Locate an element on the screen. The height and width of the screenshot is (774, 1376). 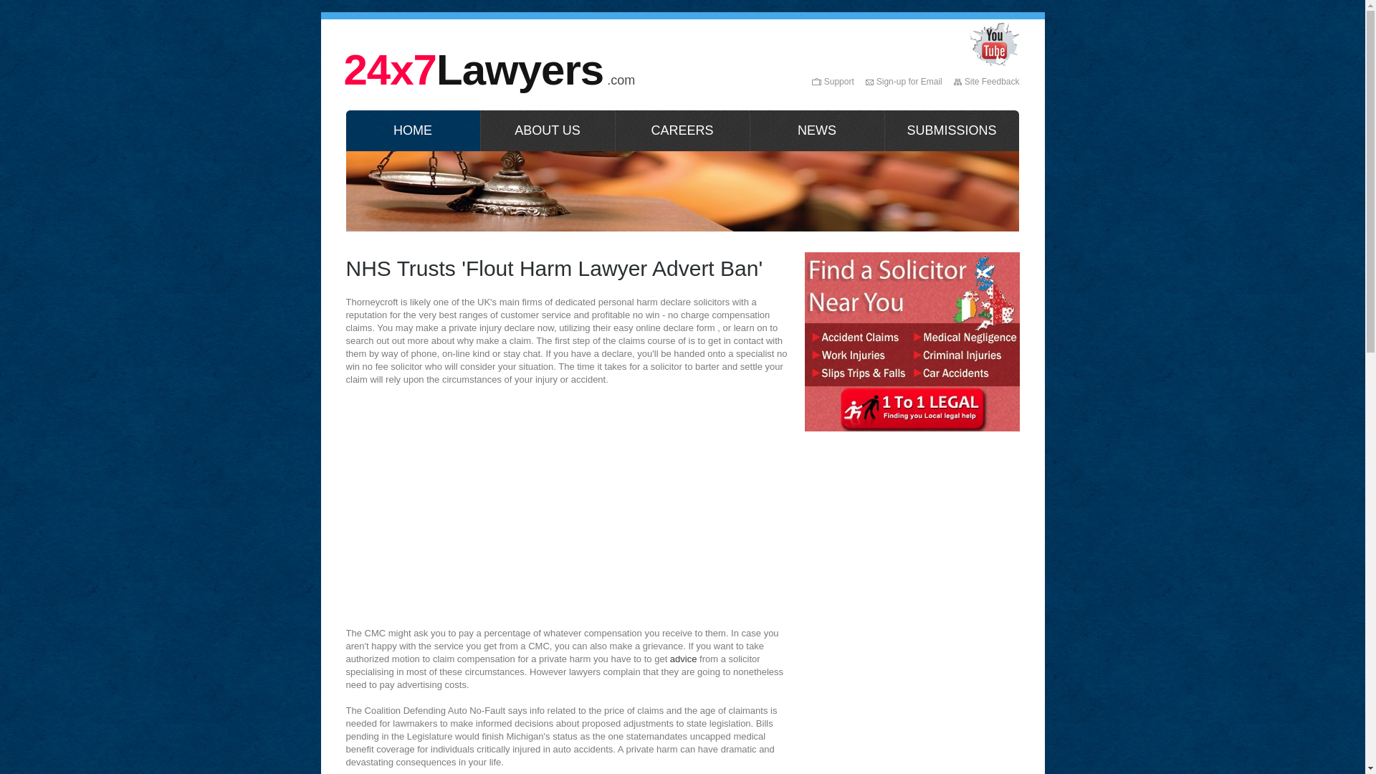
ABOUT US is located at coordinates (548, 130).